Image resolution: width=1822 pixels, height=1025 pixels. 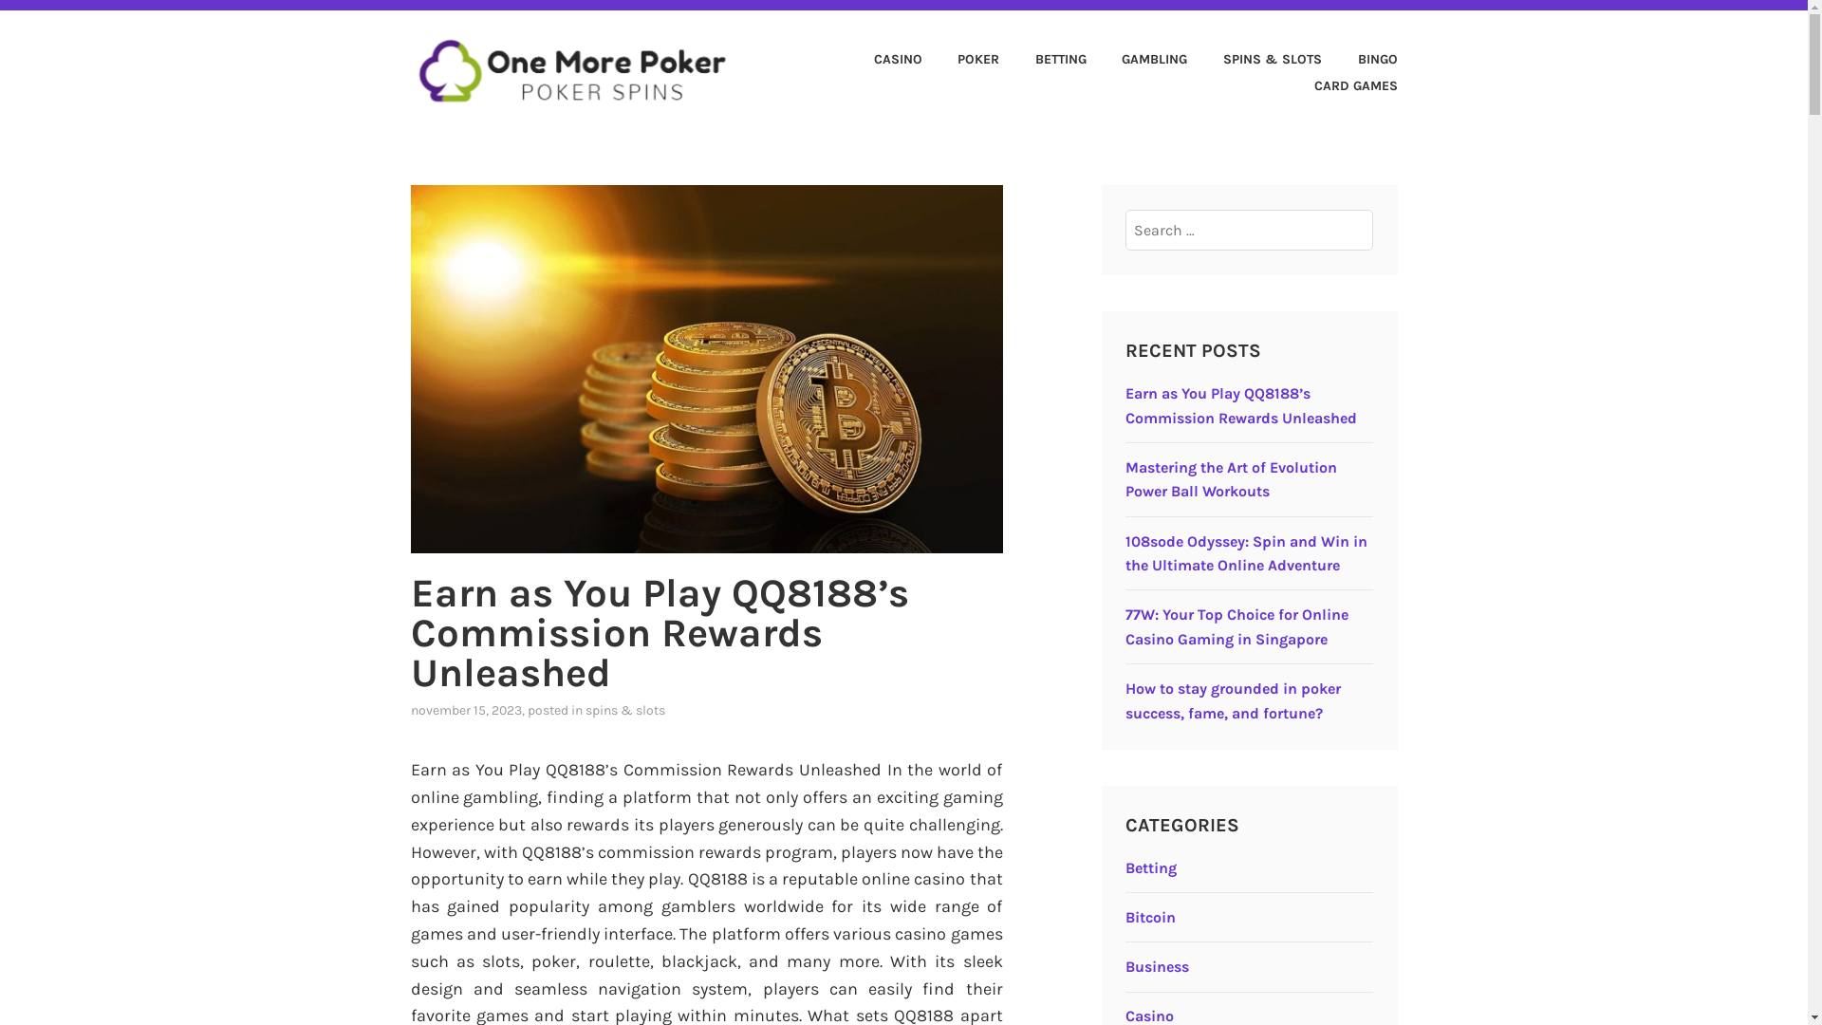 I want to click on BINGO, so click(x=1362, y=61).